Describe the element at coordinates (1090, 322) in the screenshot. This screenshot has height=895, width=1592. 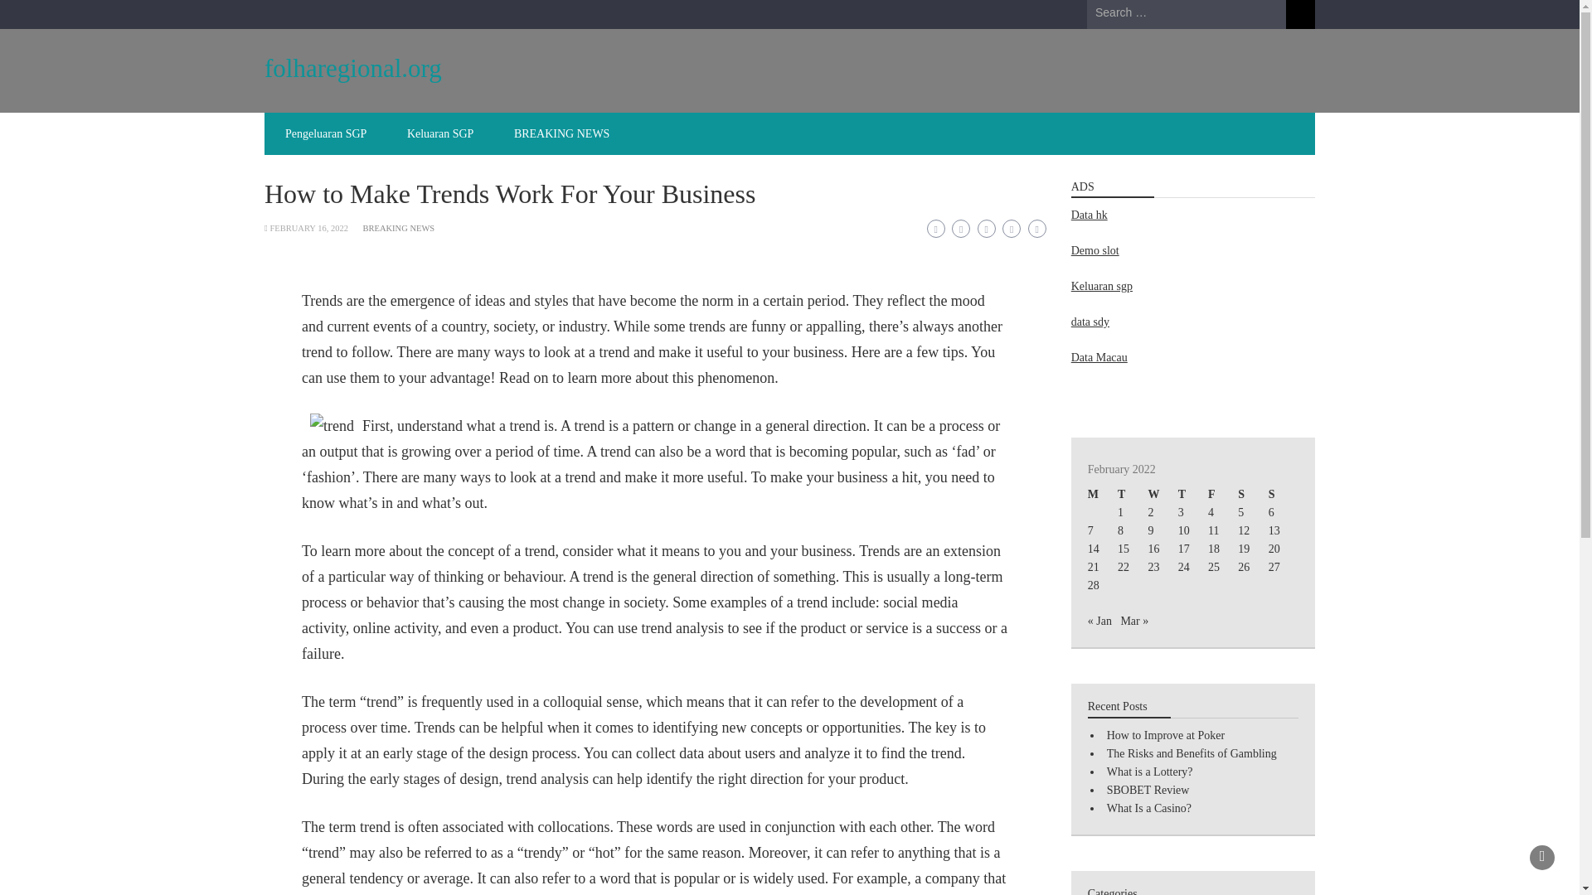
I see `data sdy` at that location.